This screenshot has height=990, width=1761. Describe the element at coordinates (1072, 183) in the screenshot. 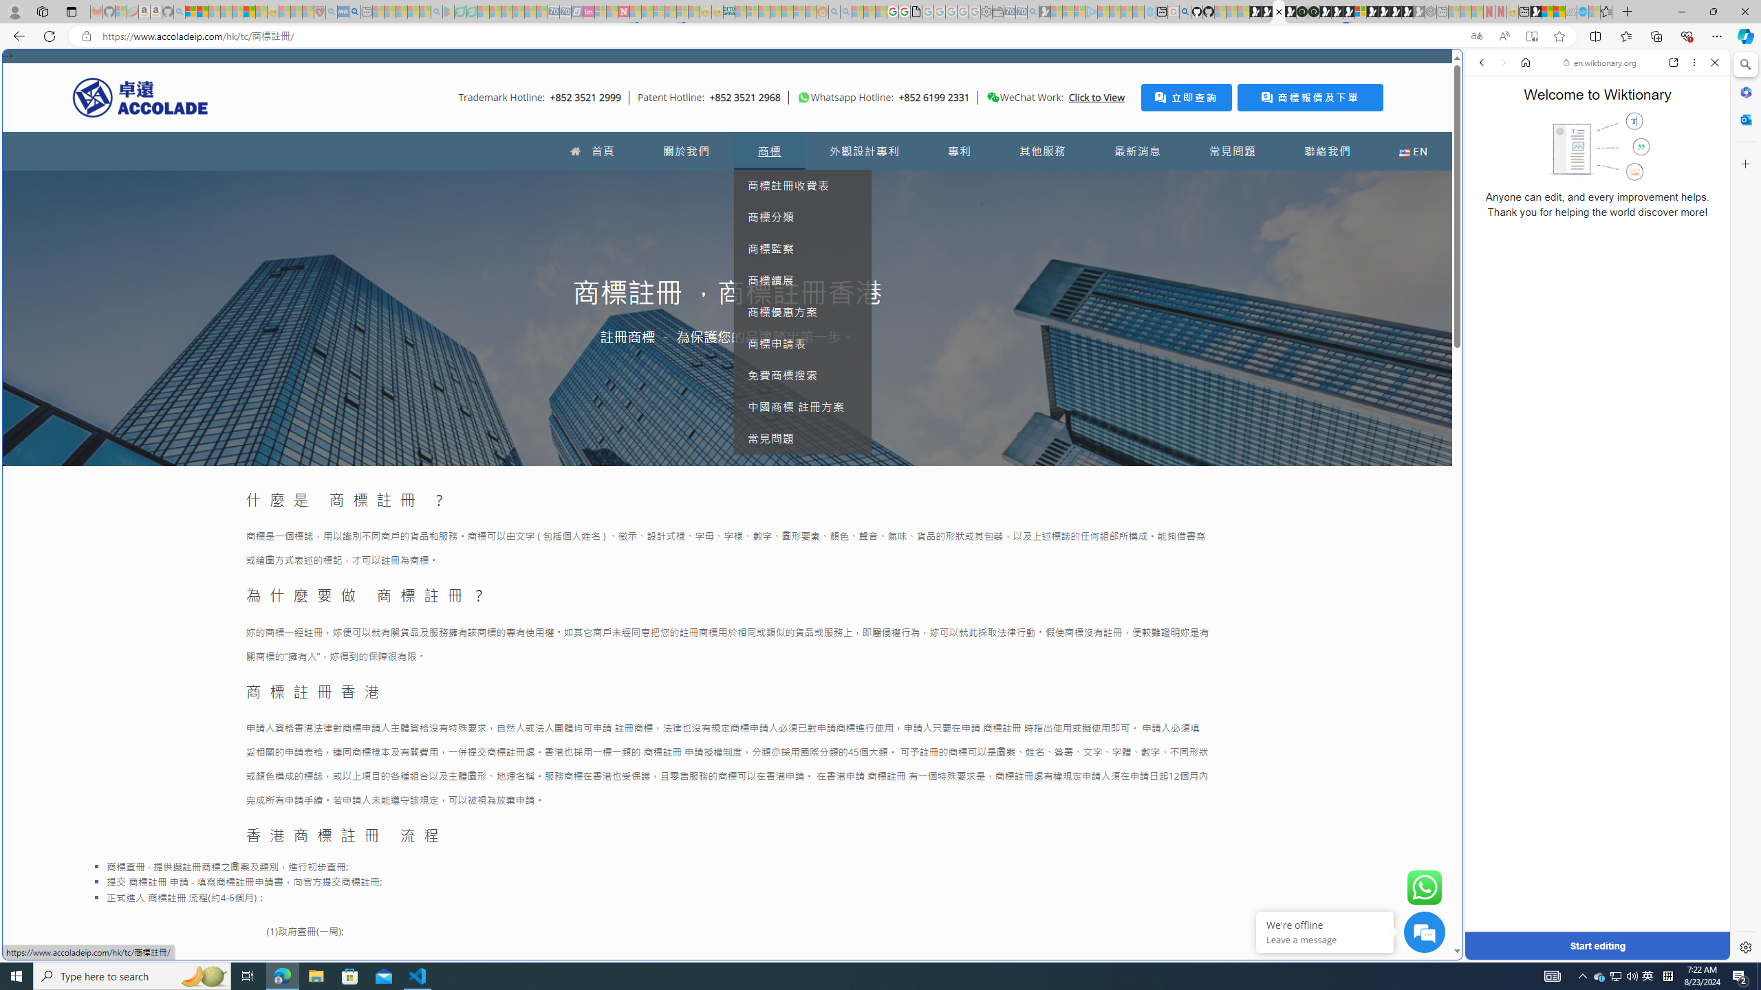

I see `Tabs you've opened` at that location.